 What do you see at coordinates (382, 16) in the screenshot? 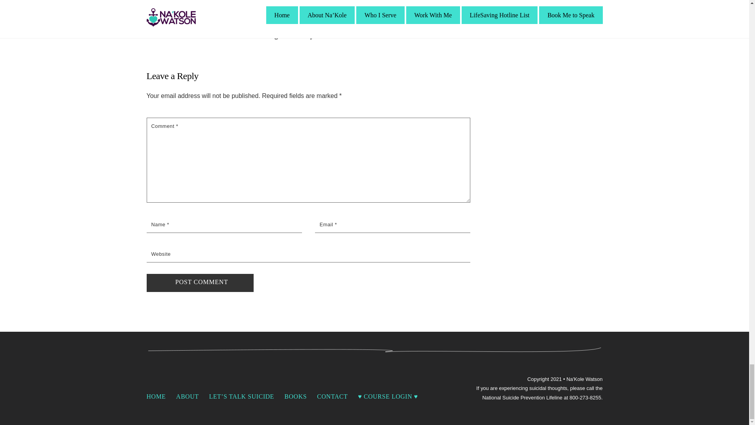
I see `INSPIRATION` at bounding box center [382, 16].